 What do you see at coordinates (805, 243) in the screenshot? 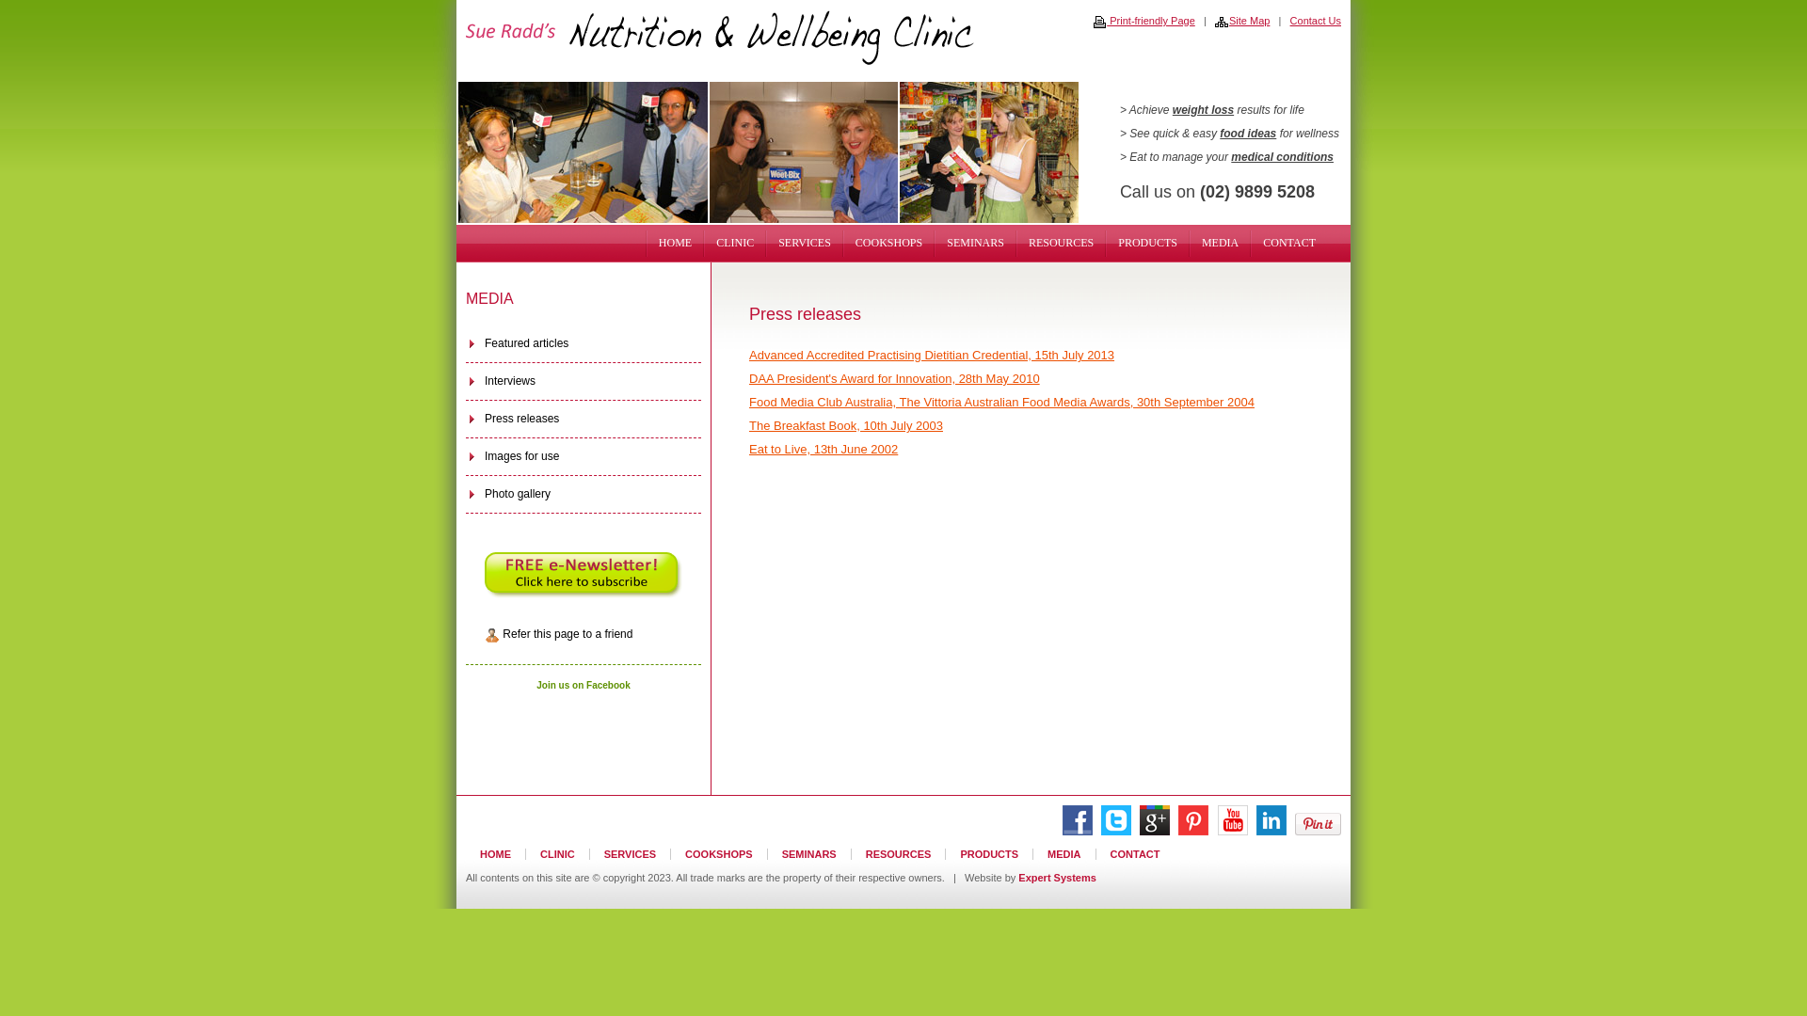
I see `SERVICES` at bounding box center [805, 243].